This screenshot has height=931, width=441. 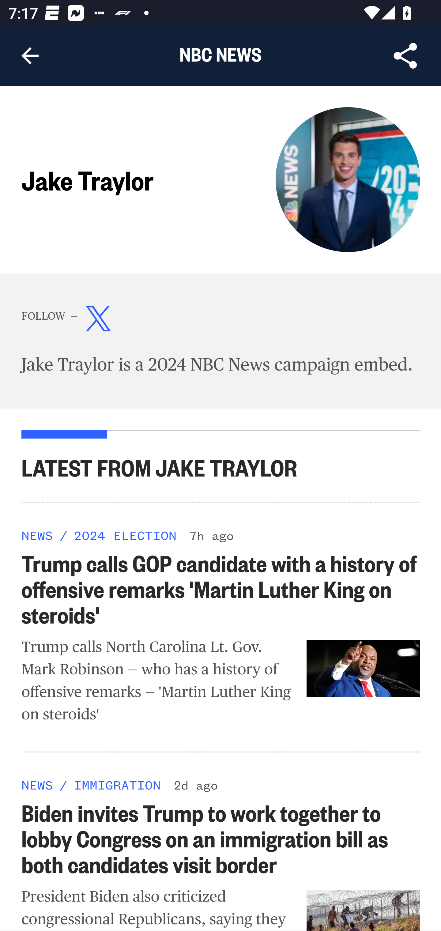 What do you see at coordinates (37, 785) in the screenshot?
I see `NEWS NEWS NEWS` at bounding box center [37, 785].